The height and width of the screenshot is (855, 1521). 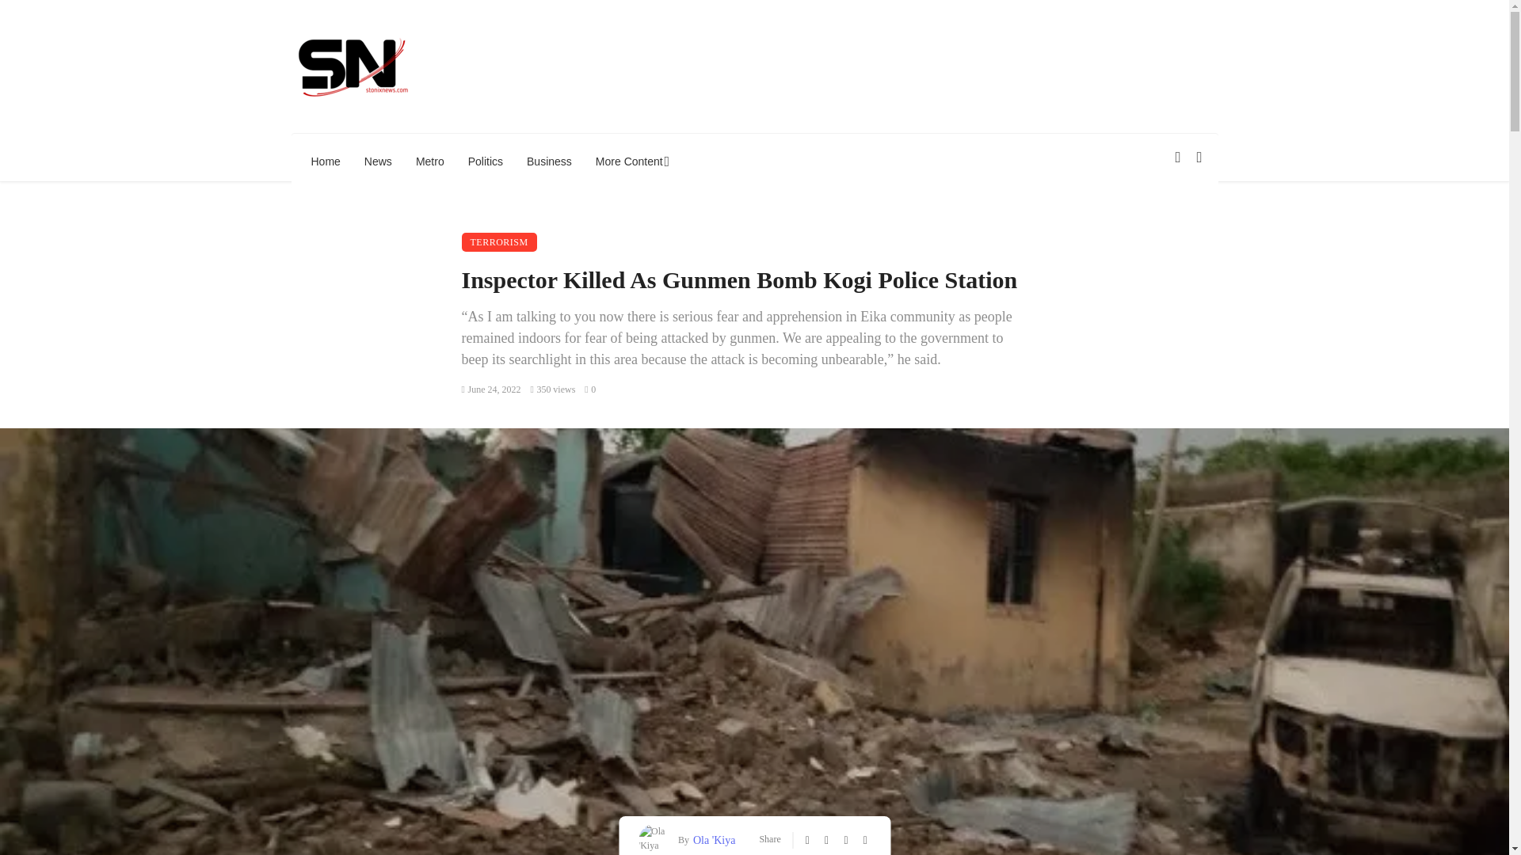 I want to click on News, so click(x=379, y=161).